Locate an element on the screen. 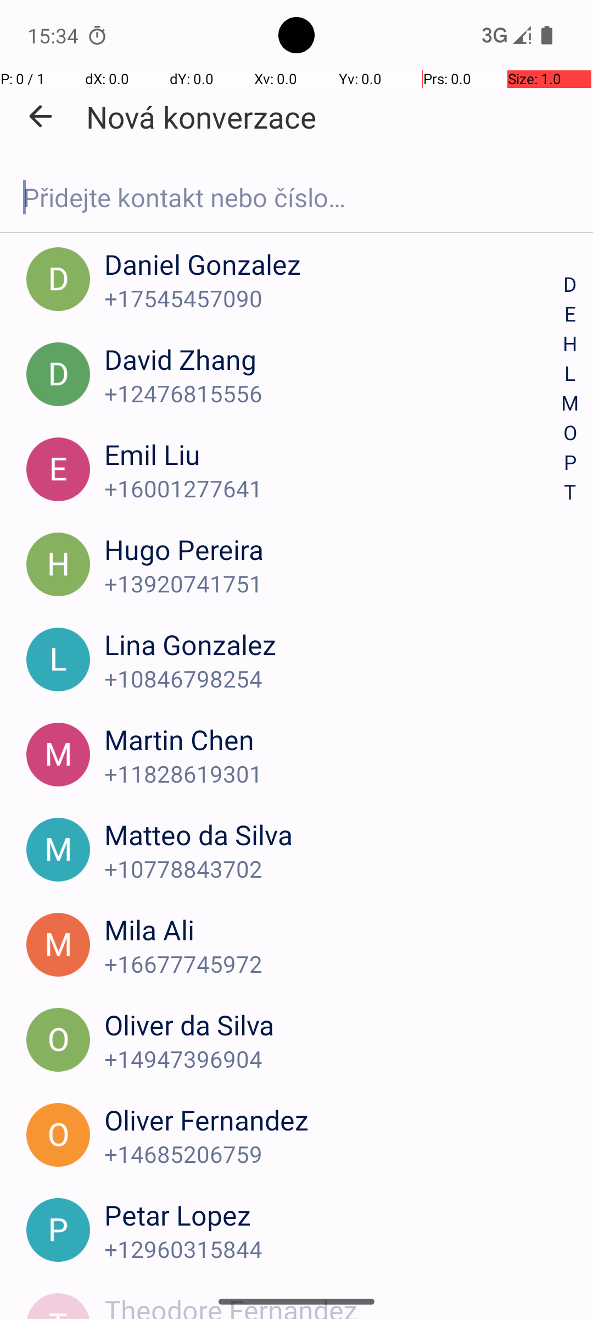  +14685206759 is located at coordinates (334, 1154).